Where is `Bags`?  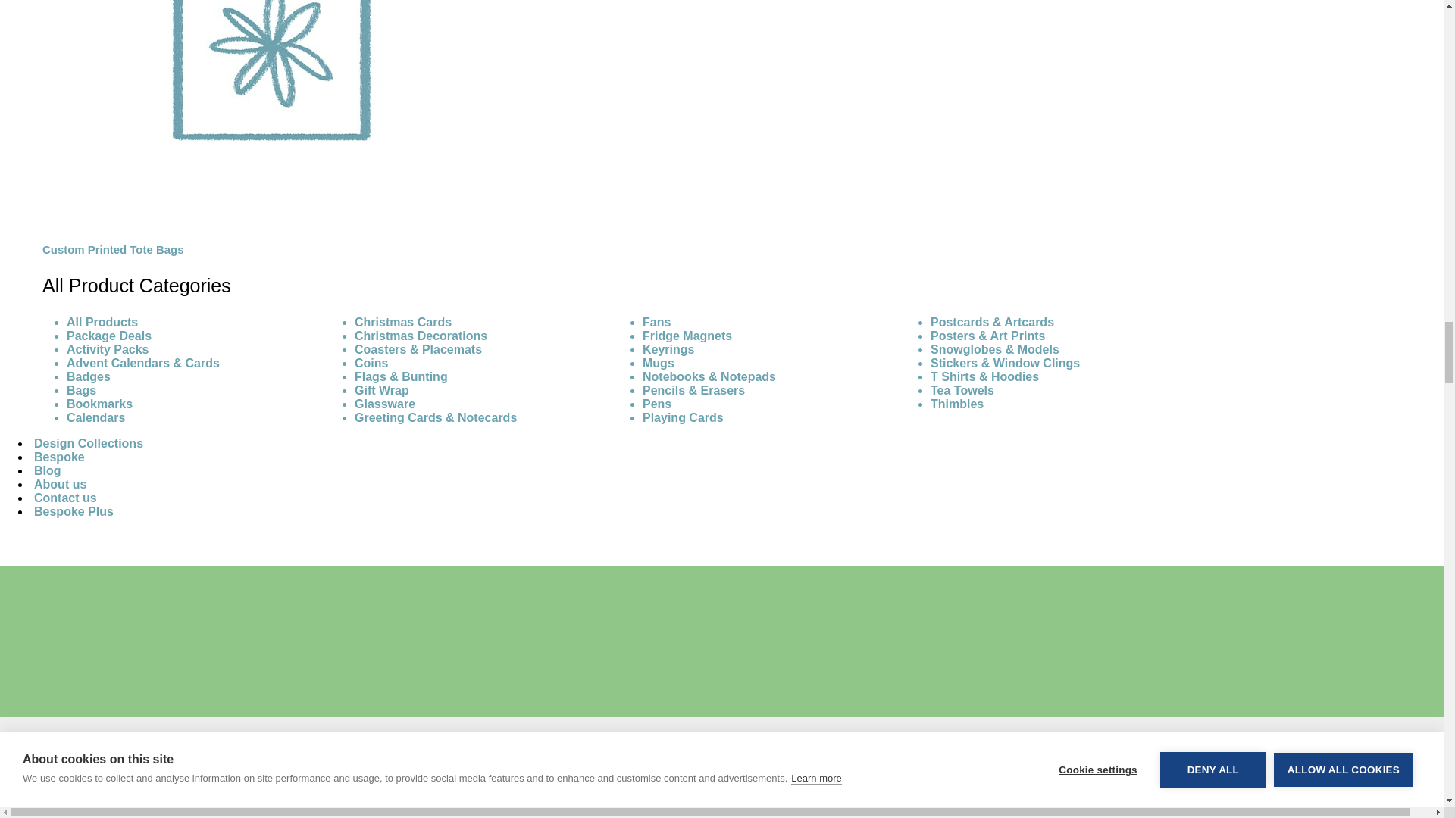
Bags is located at coordinates (81, 389).